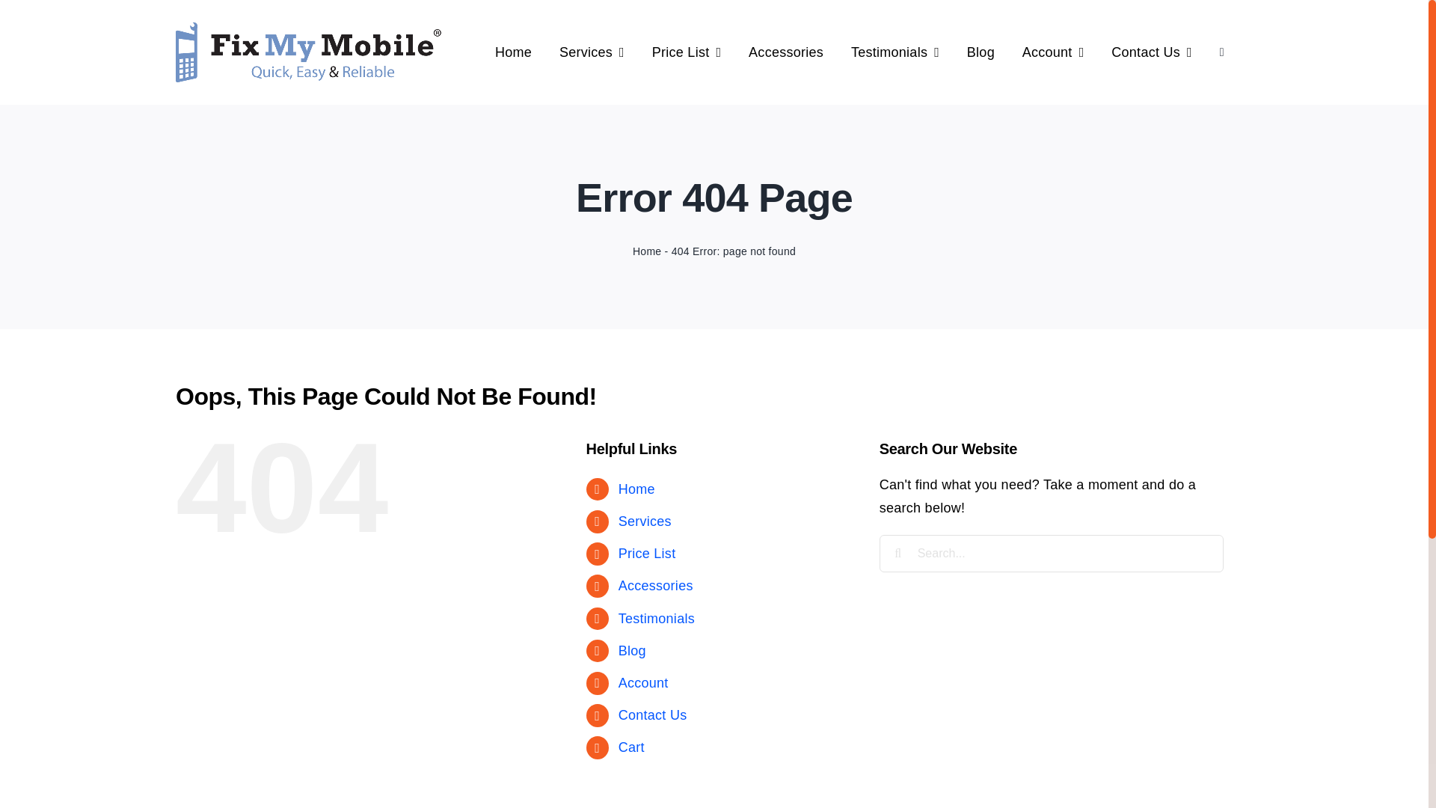 The height and width of the screenshot is (808, 1436). What do you see at coordinates (1183, 215) in the screenshot?
I see `Log In` at bounding box center [1183, 215].